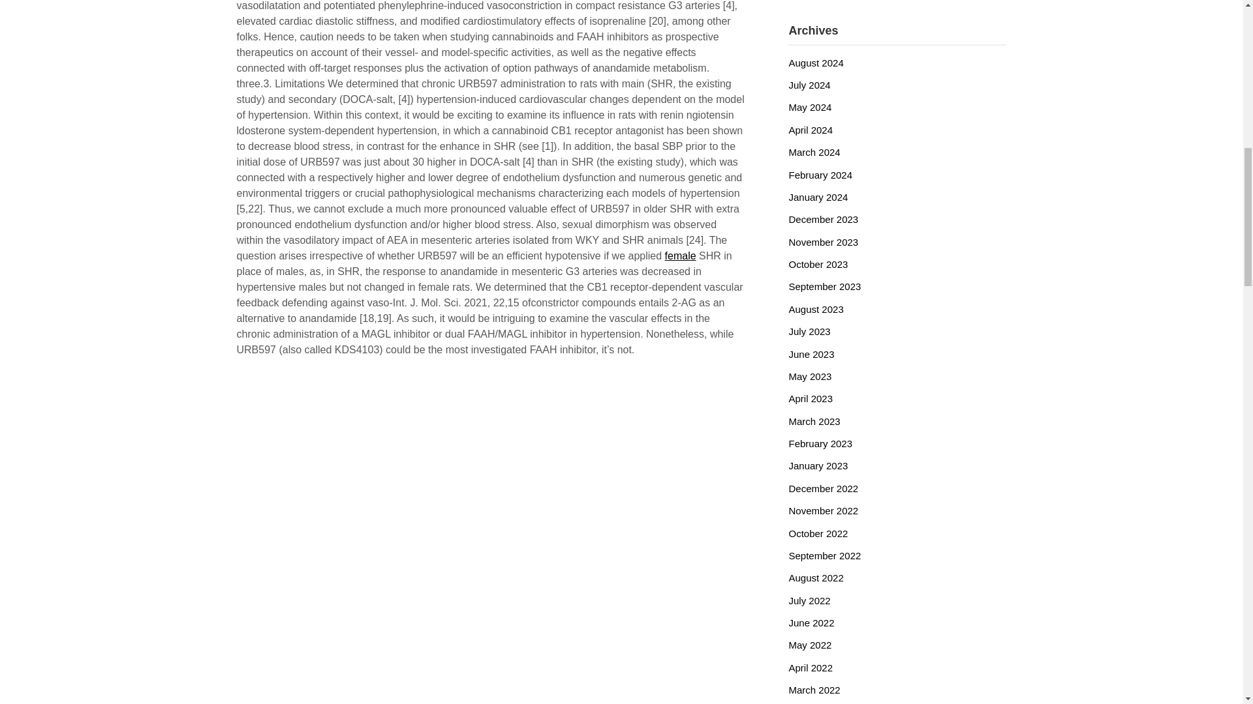 The width and height of the screenshot is (1253, 704). Describe the element at coordinates (823, 510) in the screenshot. I see `November 2022` at that location.